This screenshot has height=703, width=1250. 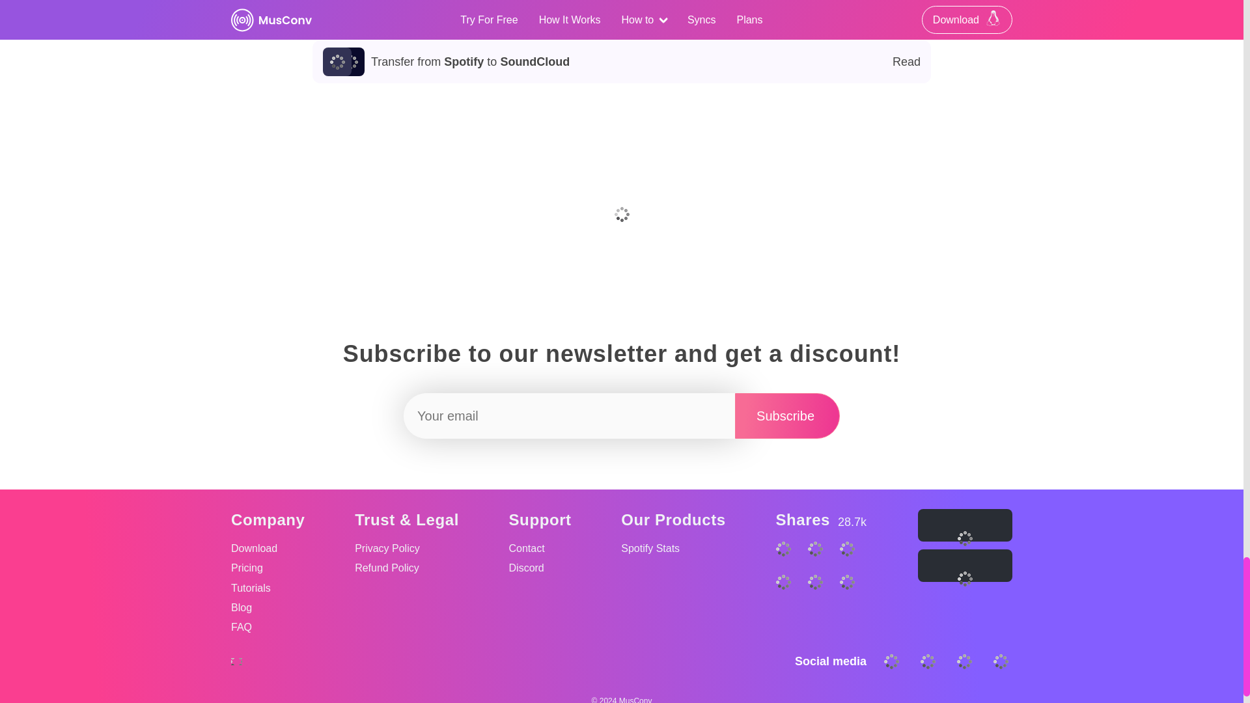 I want to click on Share on Reddit, so click(x=787, y=415).